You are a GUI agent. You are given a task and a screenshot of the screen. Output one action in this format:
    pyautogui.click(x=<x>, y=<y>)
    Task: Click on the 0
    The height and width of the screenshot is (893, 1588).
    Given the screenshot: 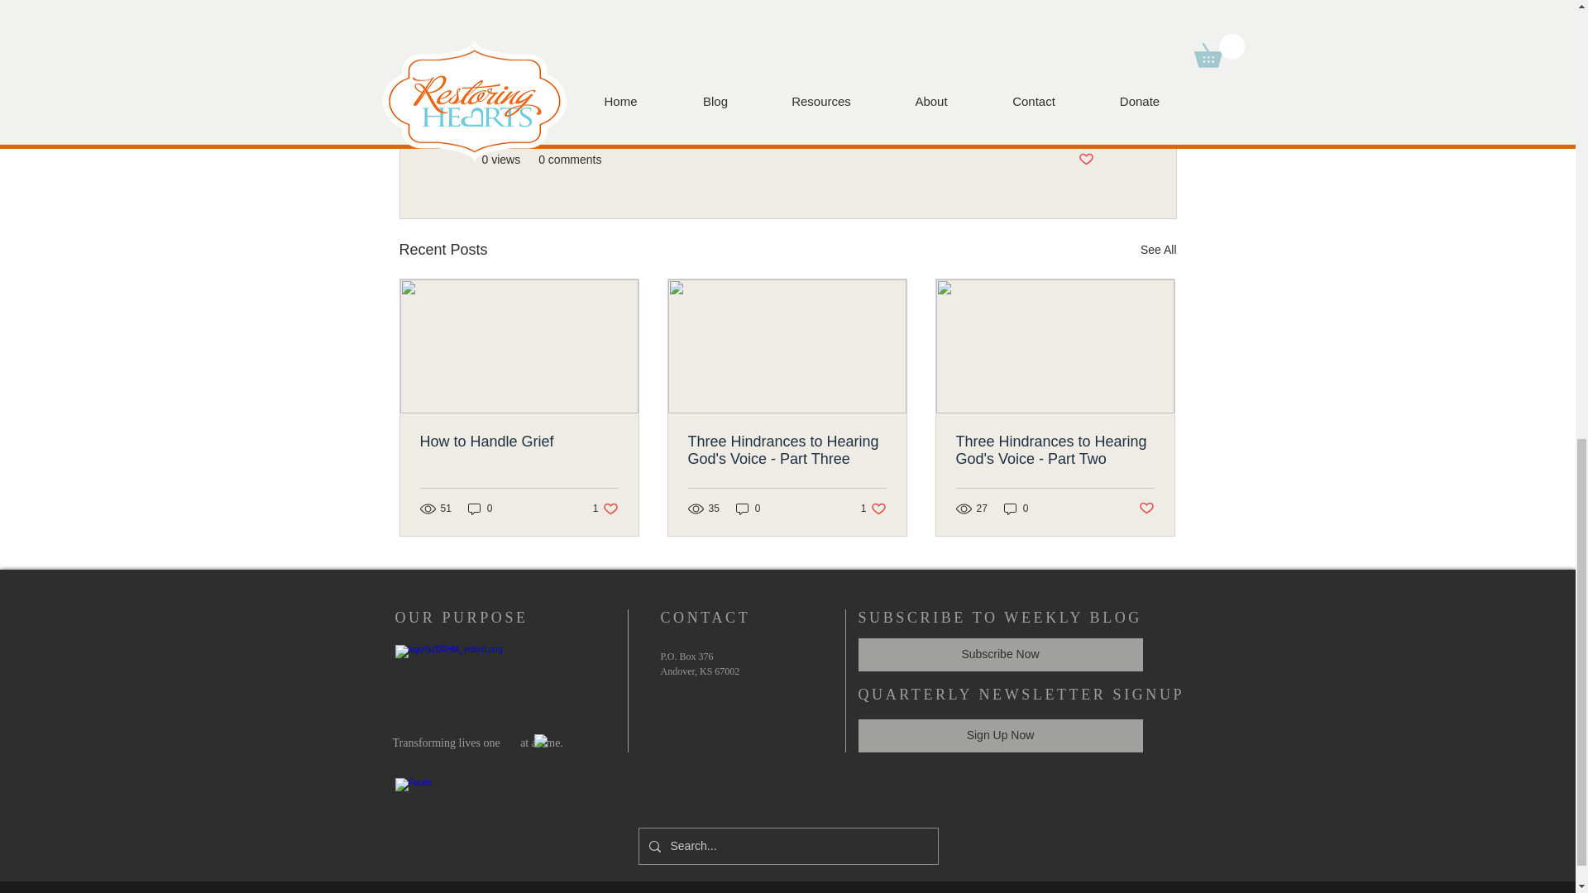 What is the action you would take?
    pyautogui.click(x=1158, y=250)
    